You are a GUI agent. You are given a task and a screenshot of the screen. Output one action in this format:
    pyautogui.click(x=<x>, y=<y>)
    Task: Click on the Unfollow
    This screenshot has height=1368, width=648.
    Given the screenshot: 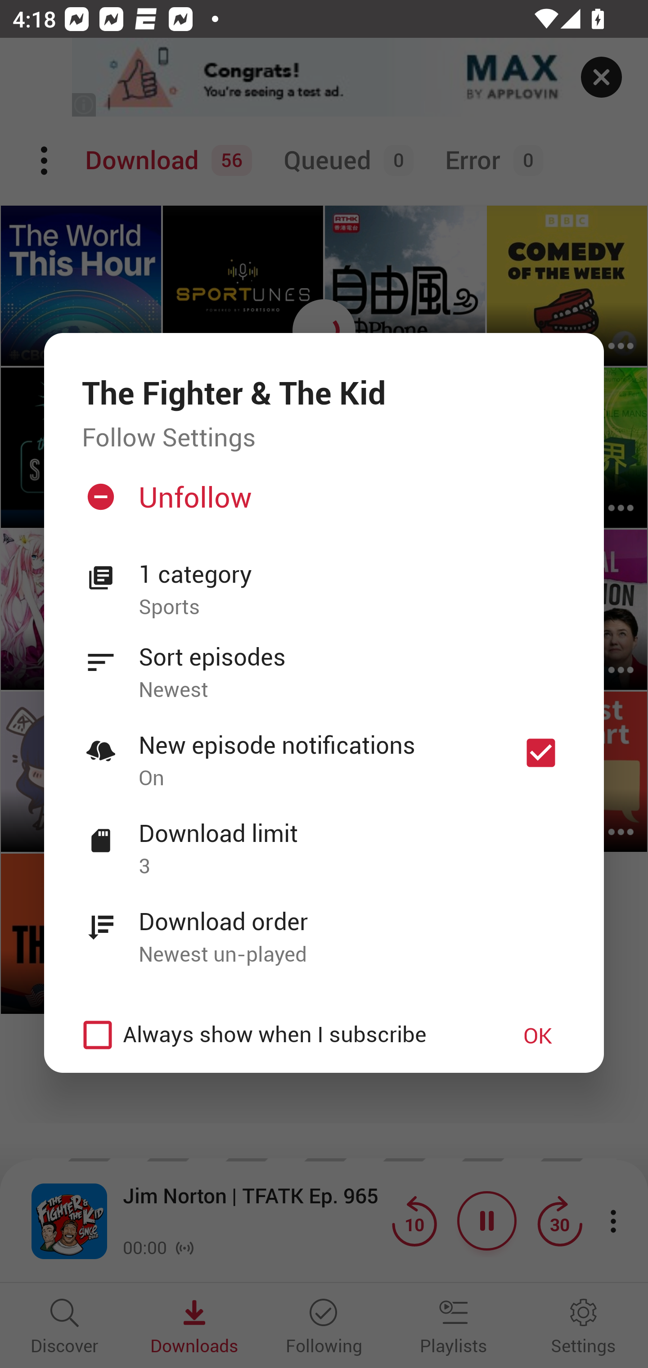 What is the action you would take?
    pyautogui.click(x=322, y=503)
    